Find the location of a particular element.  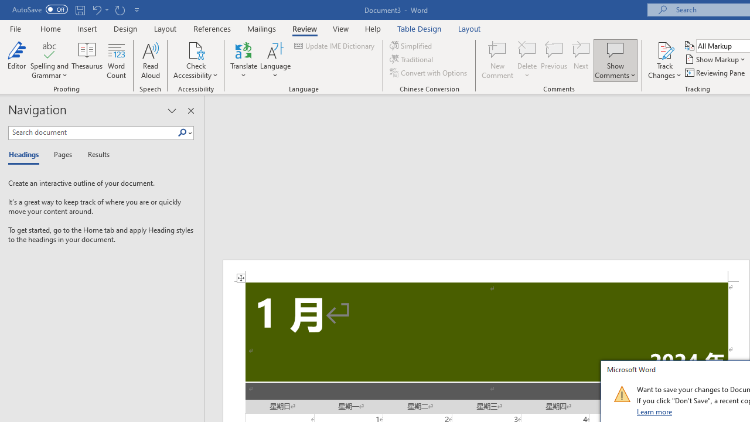

Simplified is located at coordinates (411, 46).